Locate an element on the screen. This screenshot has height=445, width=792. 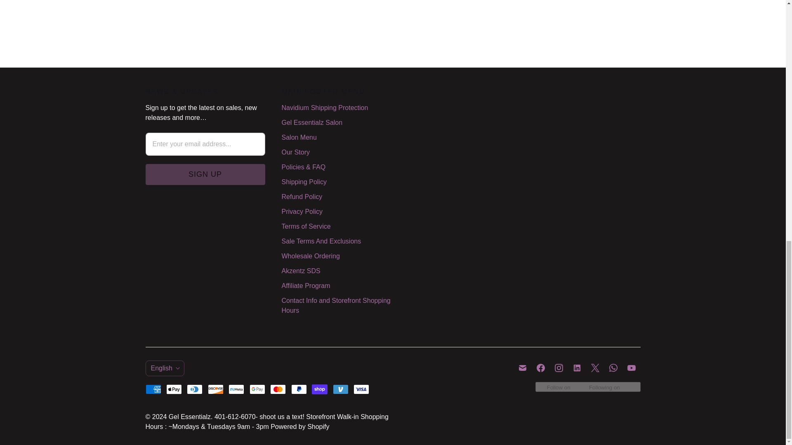
American Express is located at coordinates (153, 389).